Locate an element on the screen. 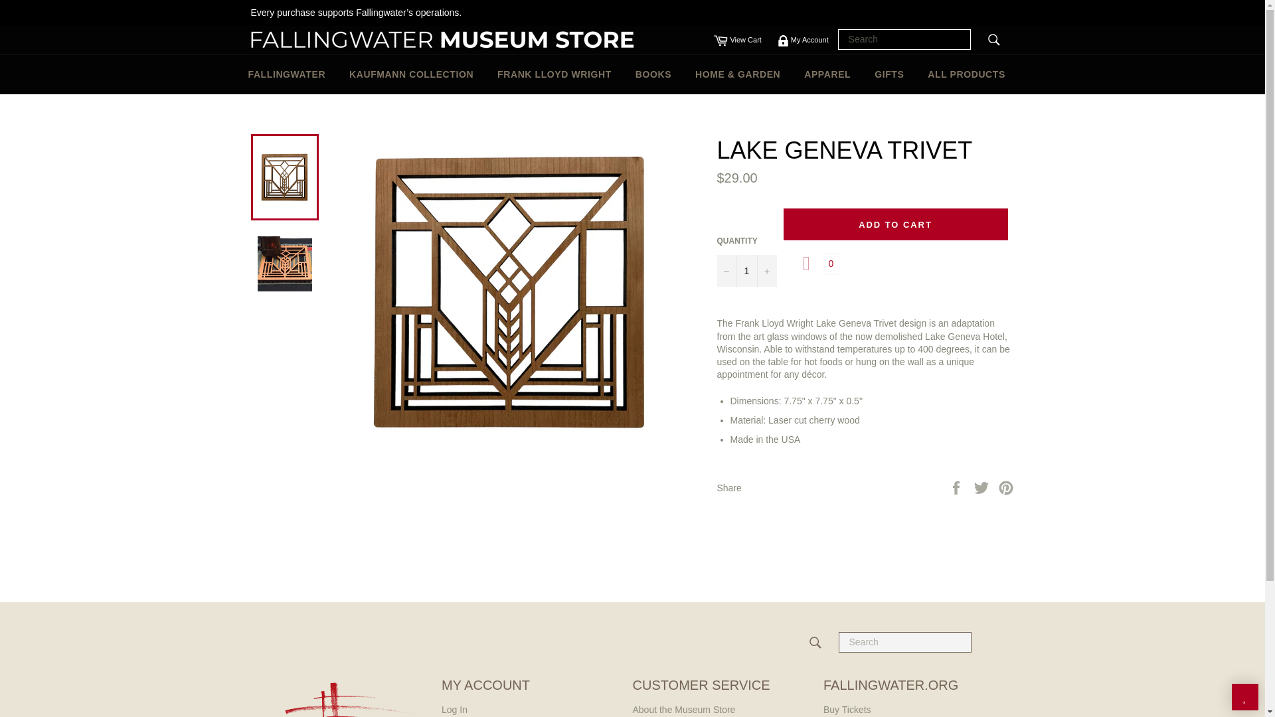 The width and height of the screenshot is (1275, 717). FALLINGWATER is located at coordinates (966, 74).